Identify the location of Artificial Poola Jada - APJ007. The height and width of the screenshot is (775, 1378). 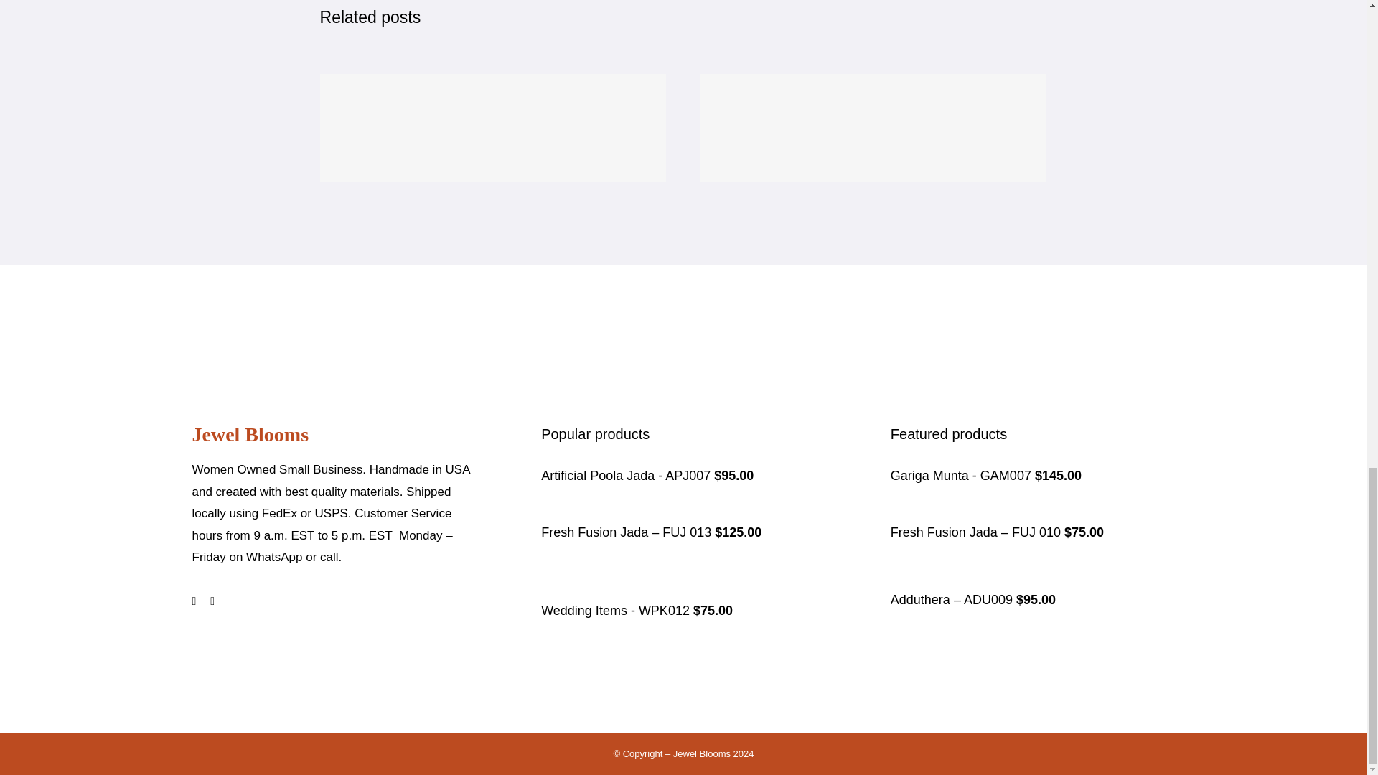
(627, 475).